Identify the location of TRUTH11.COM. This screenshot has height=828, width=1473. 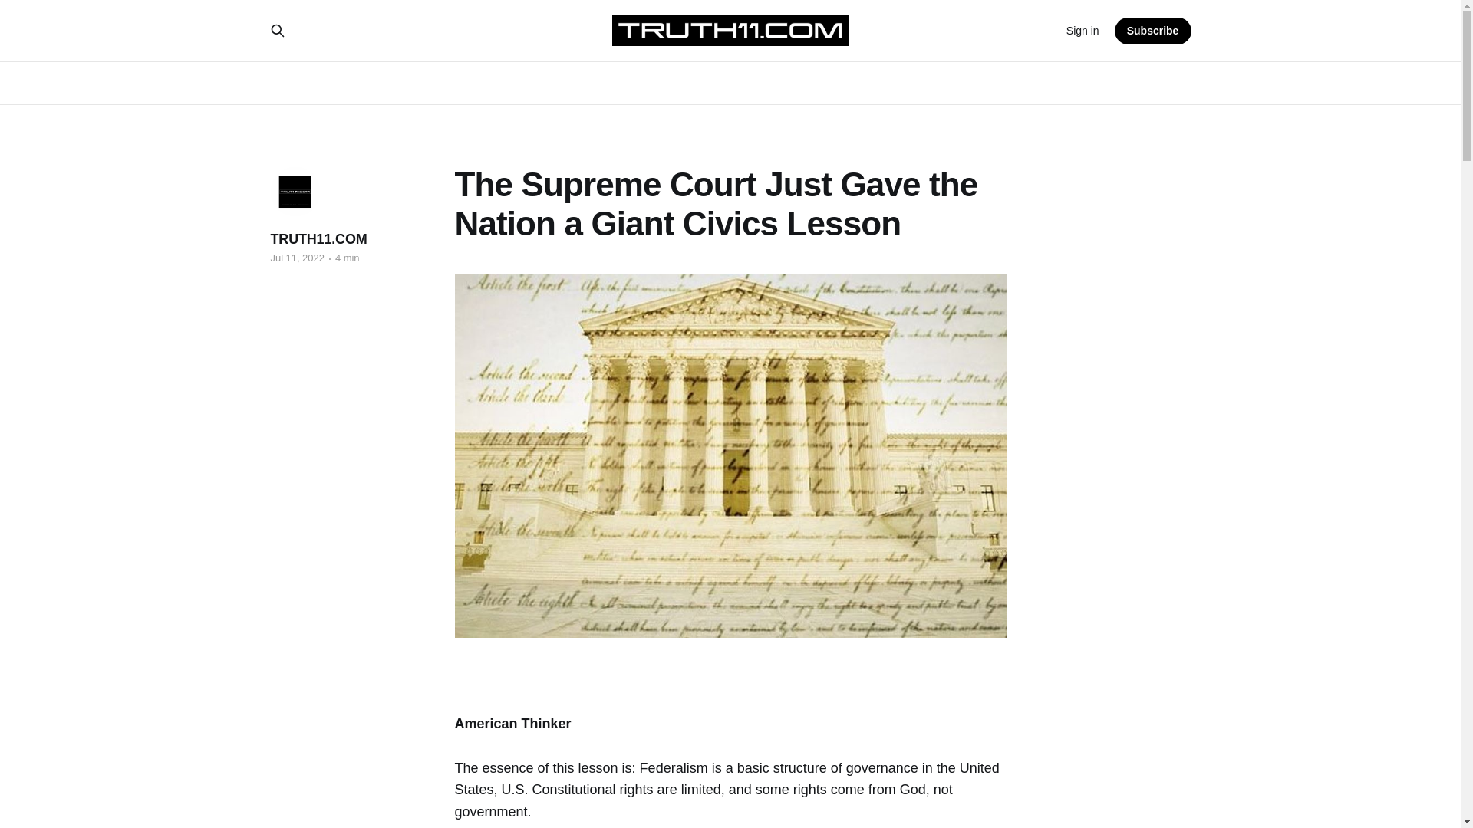
(318, 239).